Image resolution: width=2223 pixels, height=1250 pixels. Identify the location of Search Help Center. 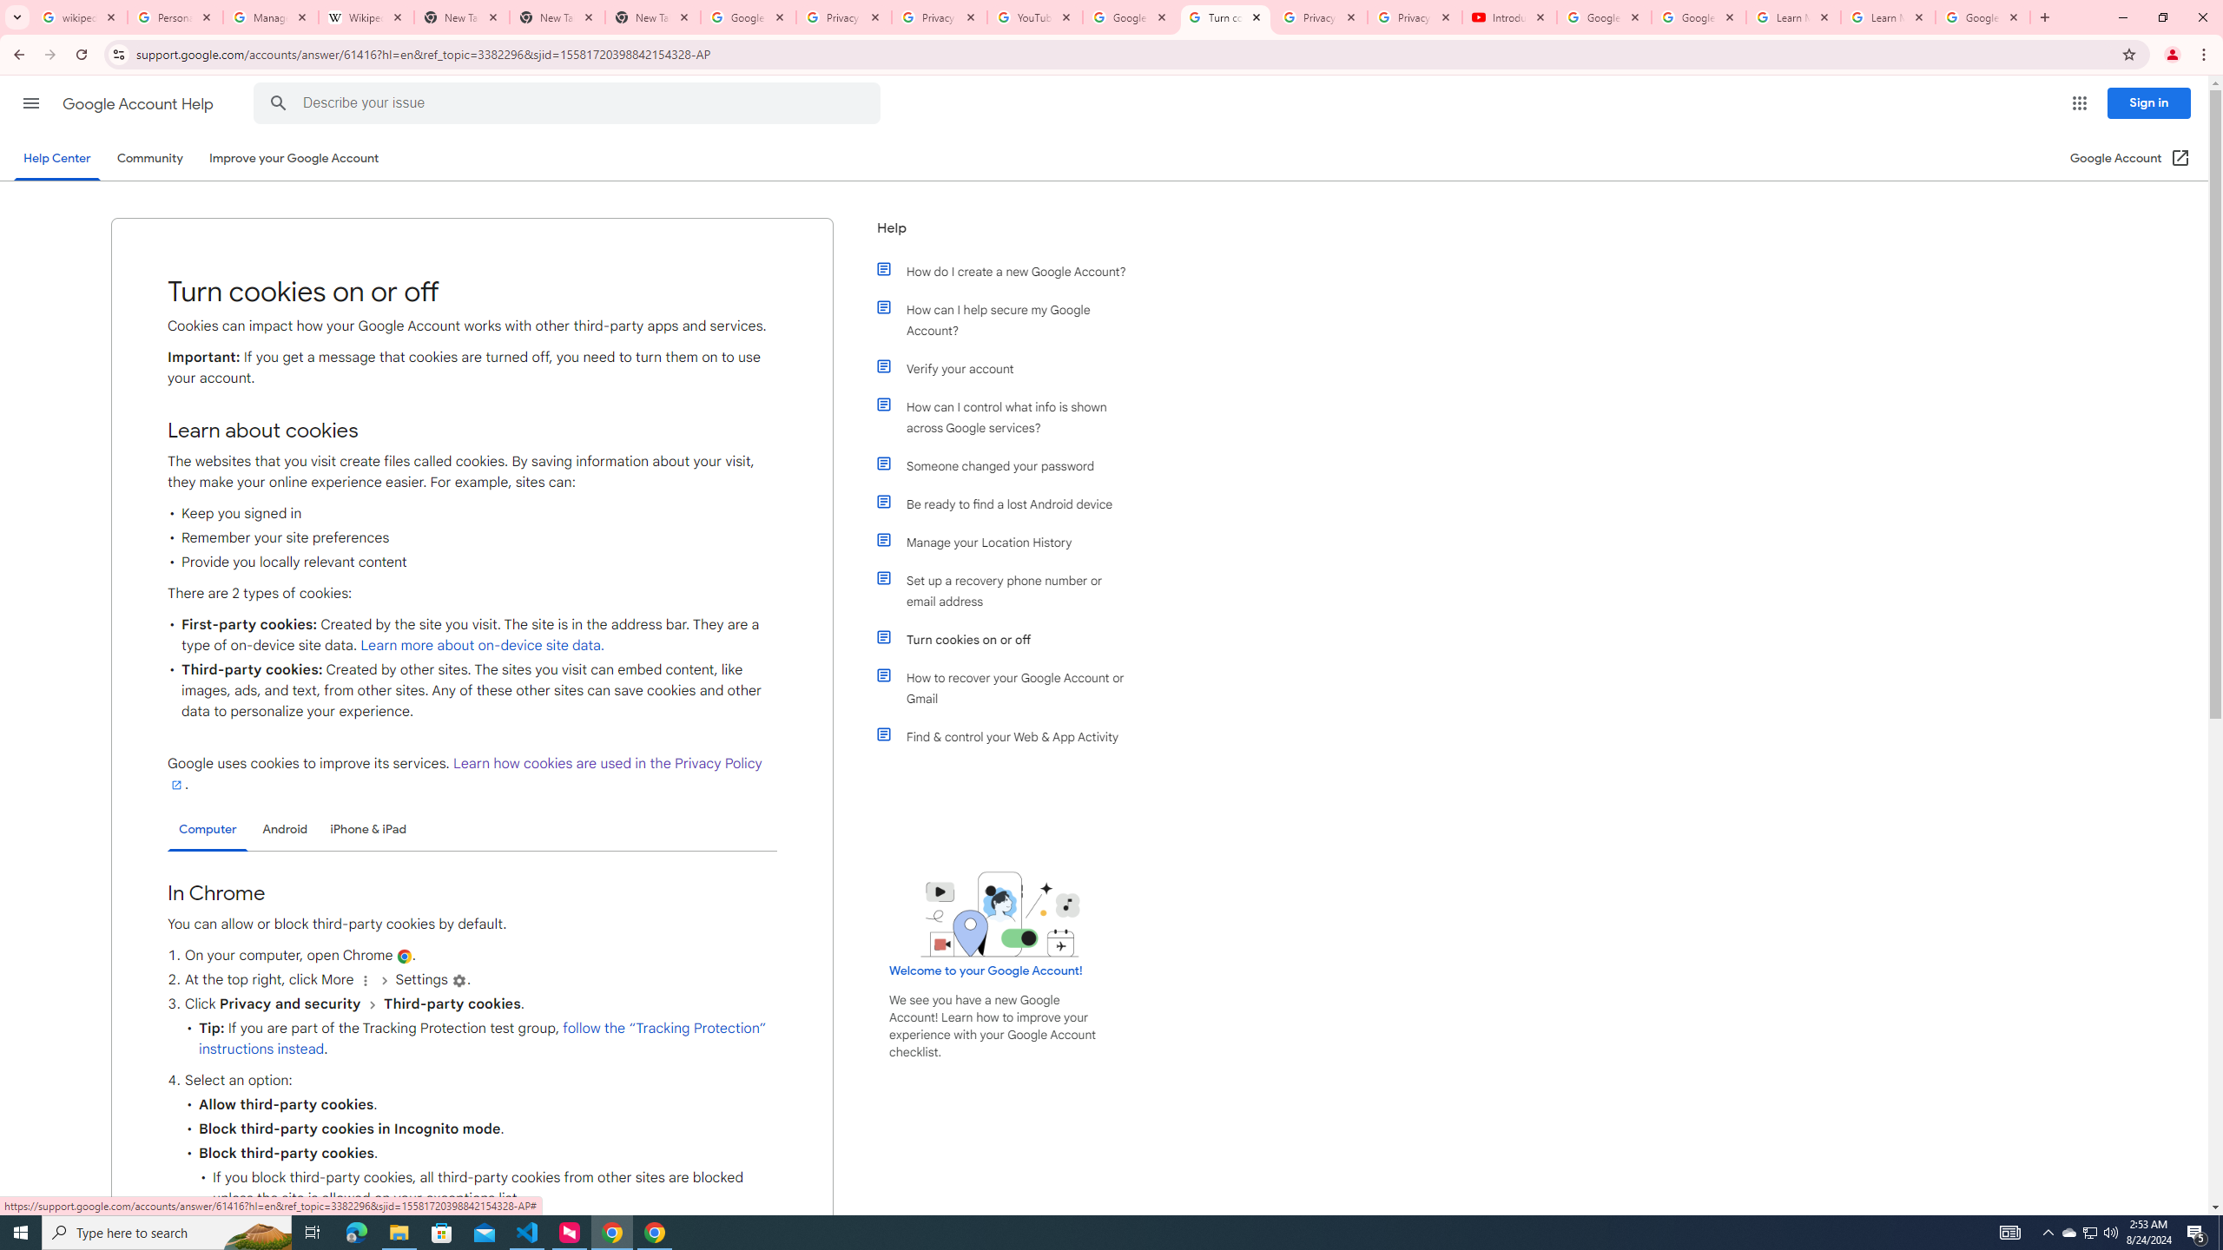
(278, 103).